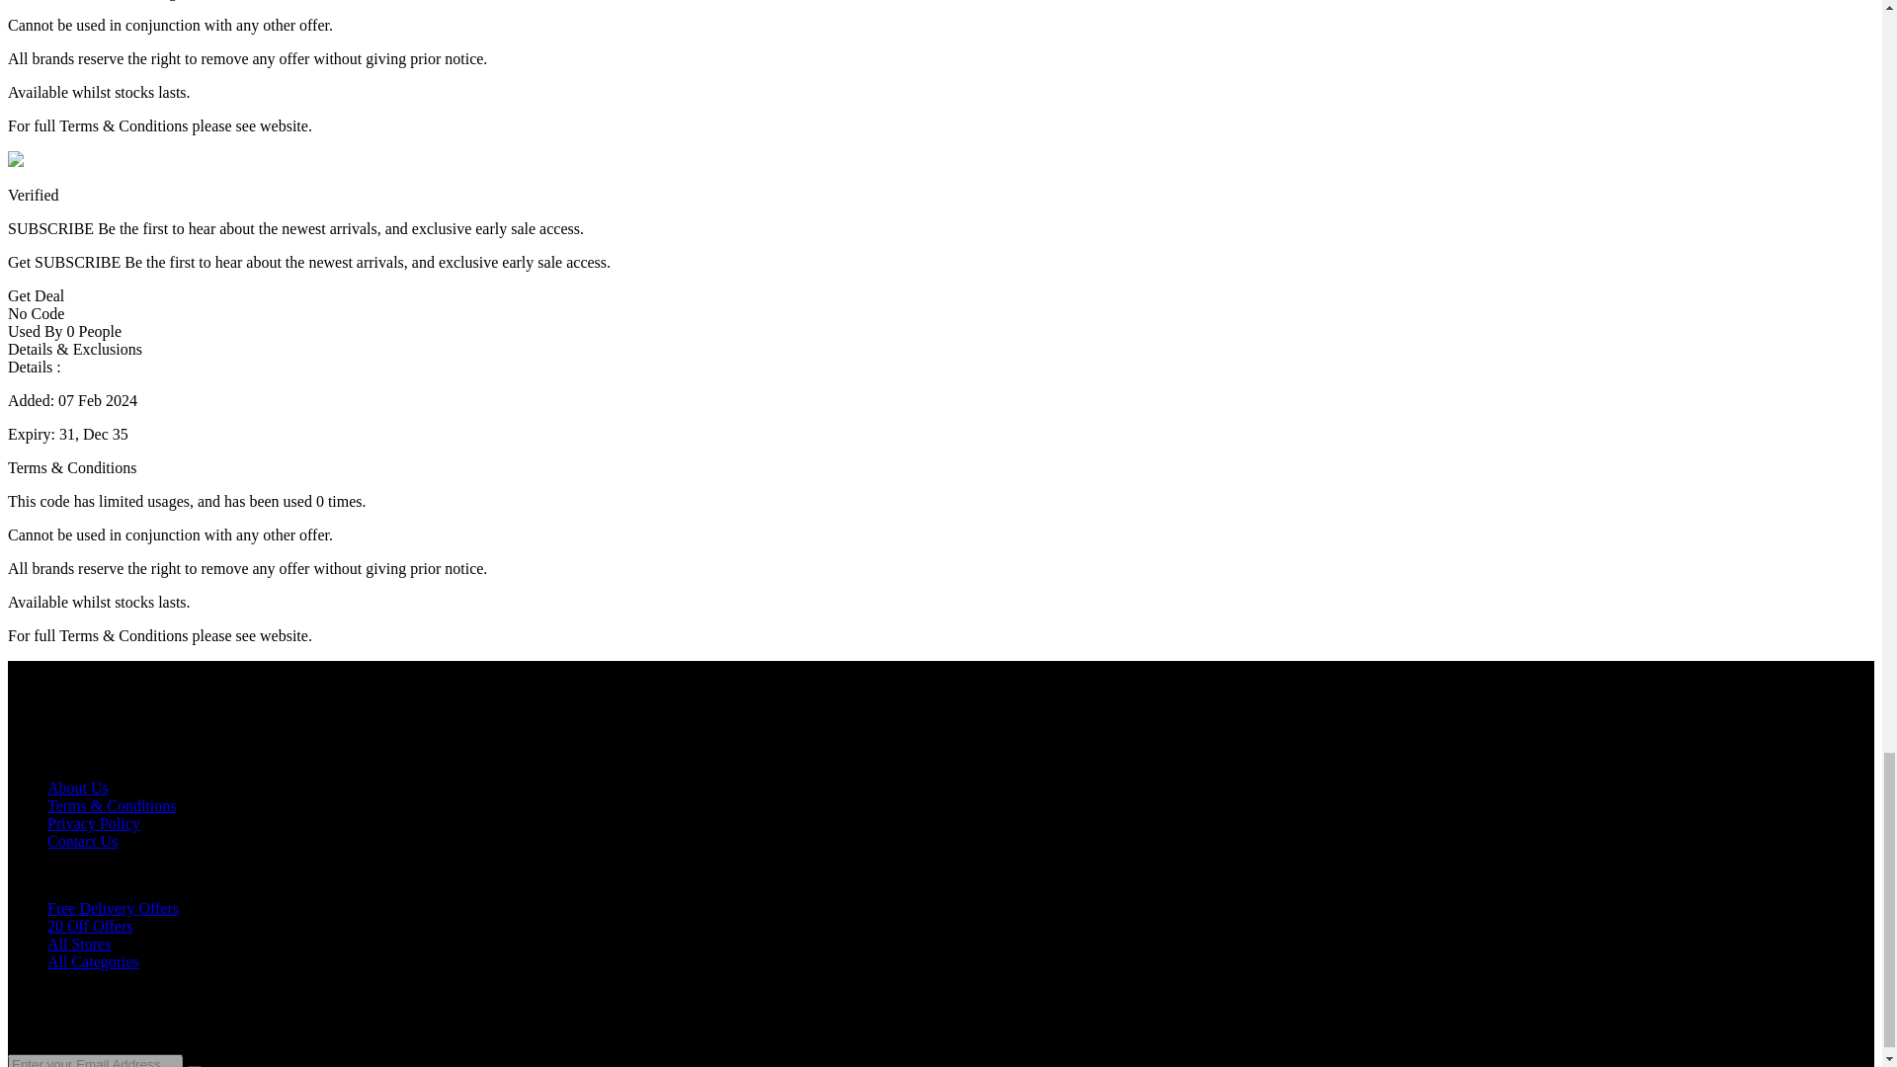  What do you see at coordinates (94, 824) in the screenshot?
I see `Privacy Policy` at bounding box center [94, 824].